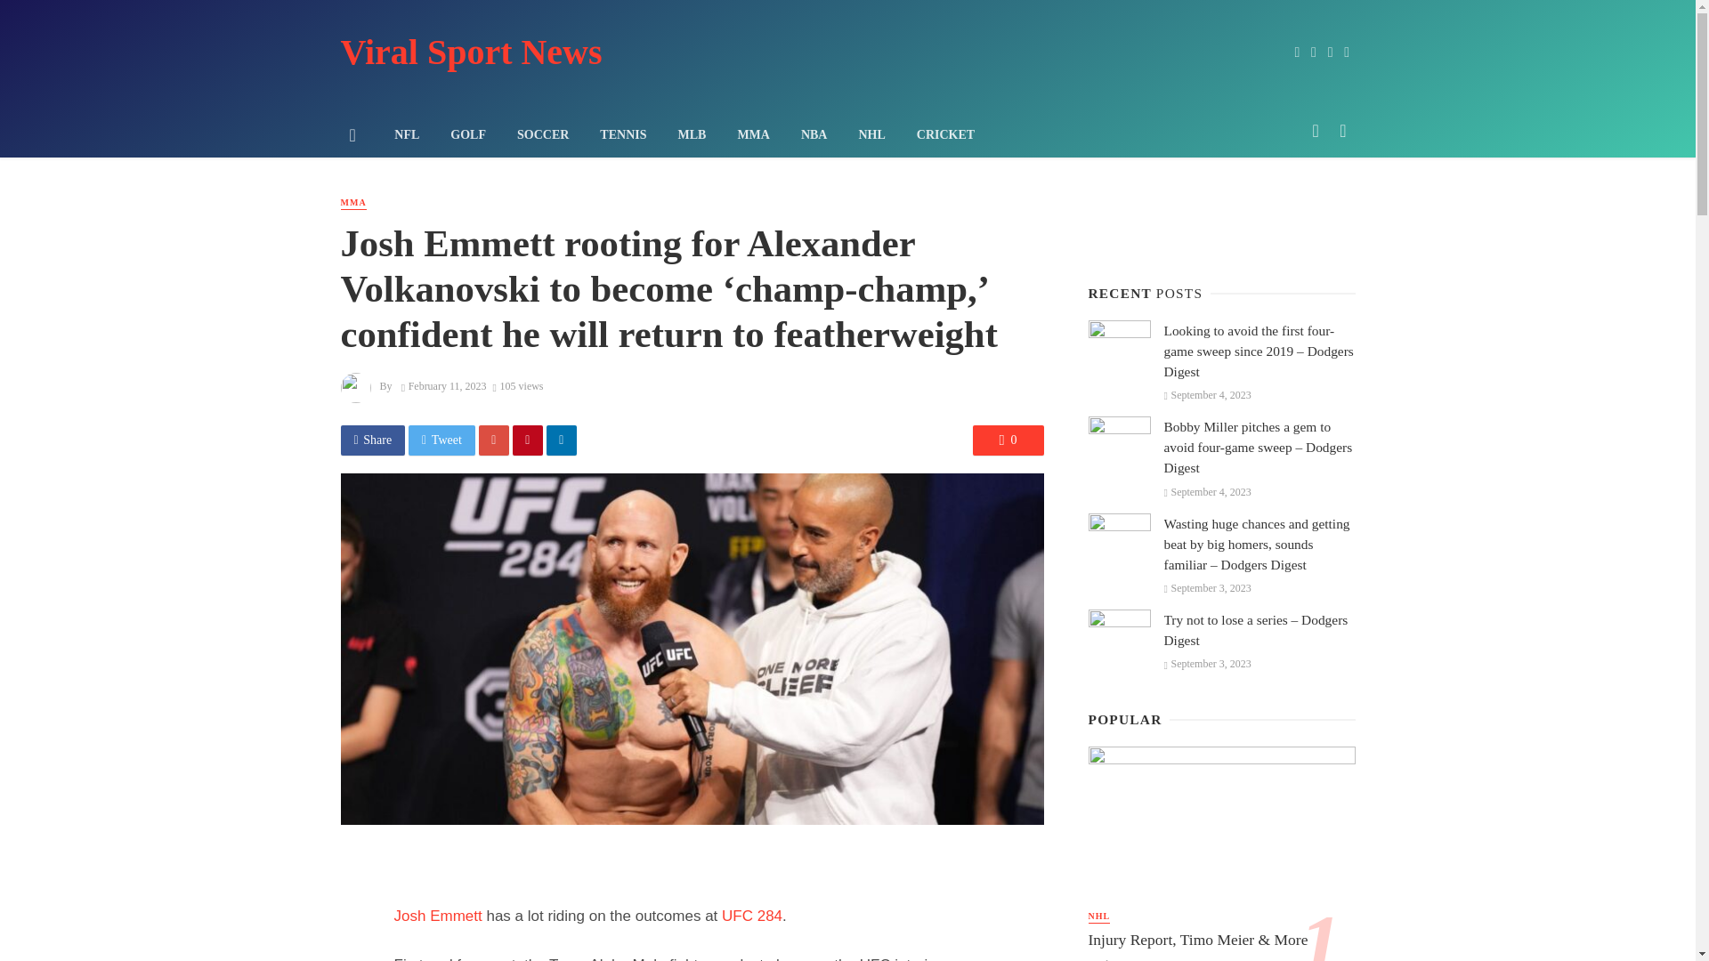  I want to click on MMA, so click(352, 203).